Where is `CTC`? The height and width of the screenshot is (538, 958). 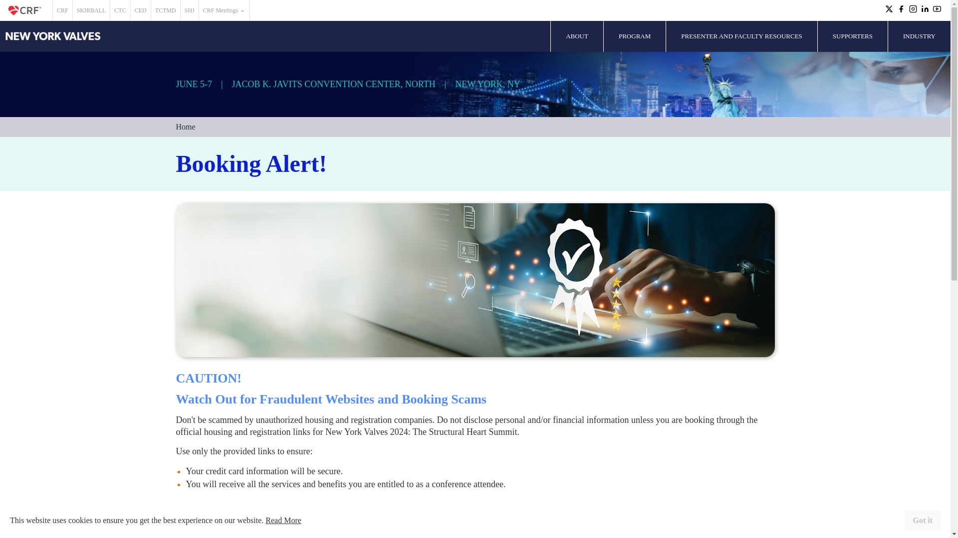
CTC is located at coordinates (120, 10).